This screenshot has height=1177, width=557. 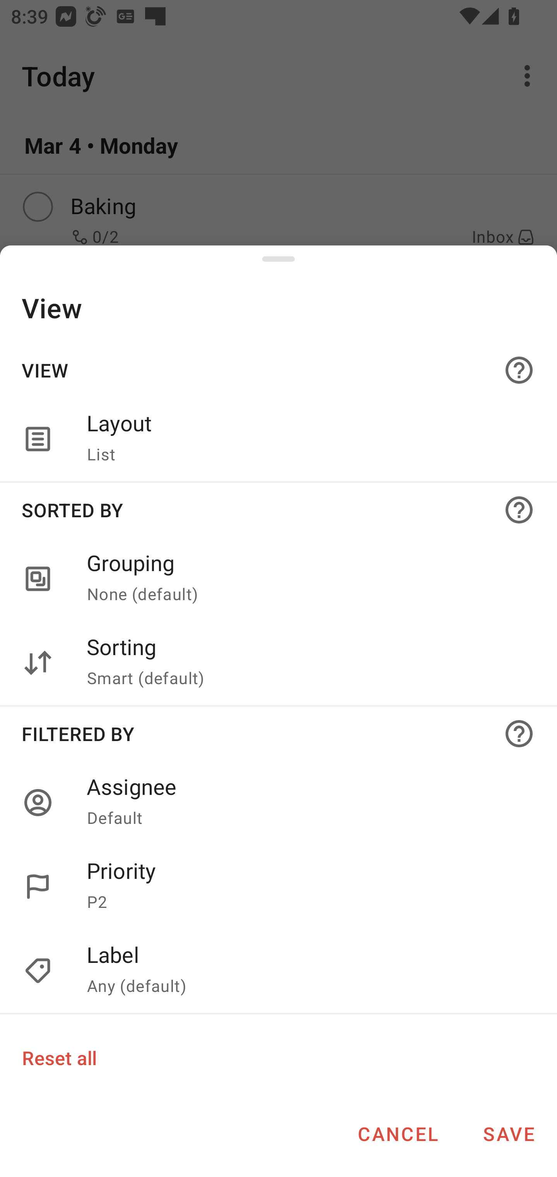 I want to click on Reset all, so click(x=59, y=1057).